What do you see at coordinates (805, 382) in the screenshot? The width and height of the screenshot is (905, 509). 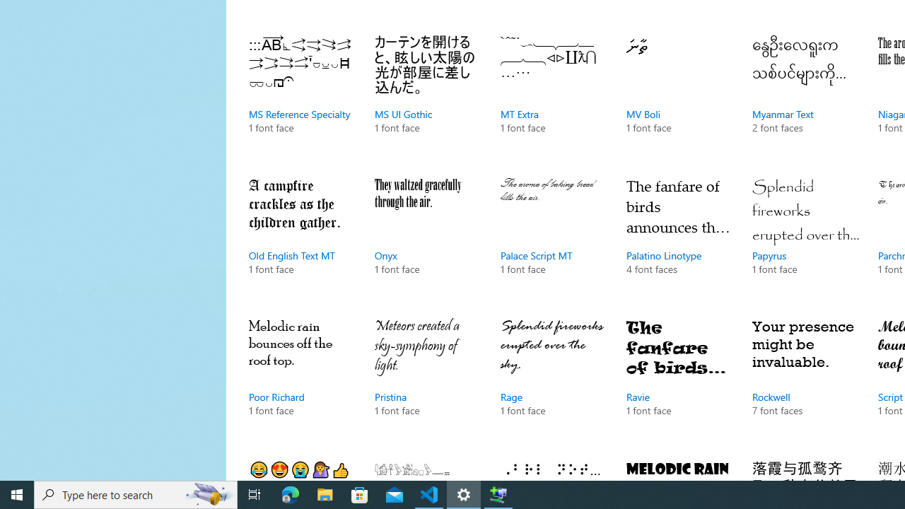 I see `Rockwell, 7 font faces` at bounding box center [805, 382].